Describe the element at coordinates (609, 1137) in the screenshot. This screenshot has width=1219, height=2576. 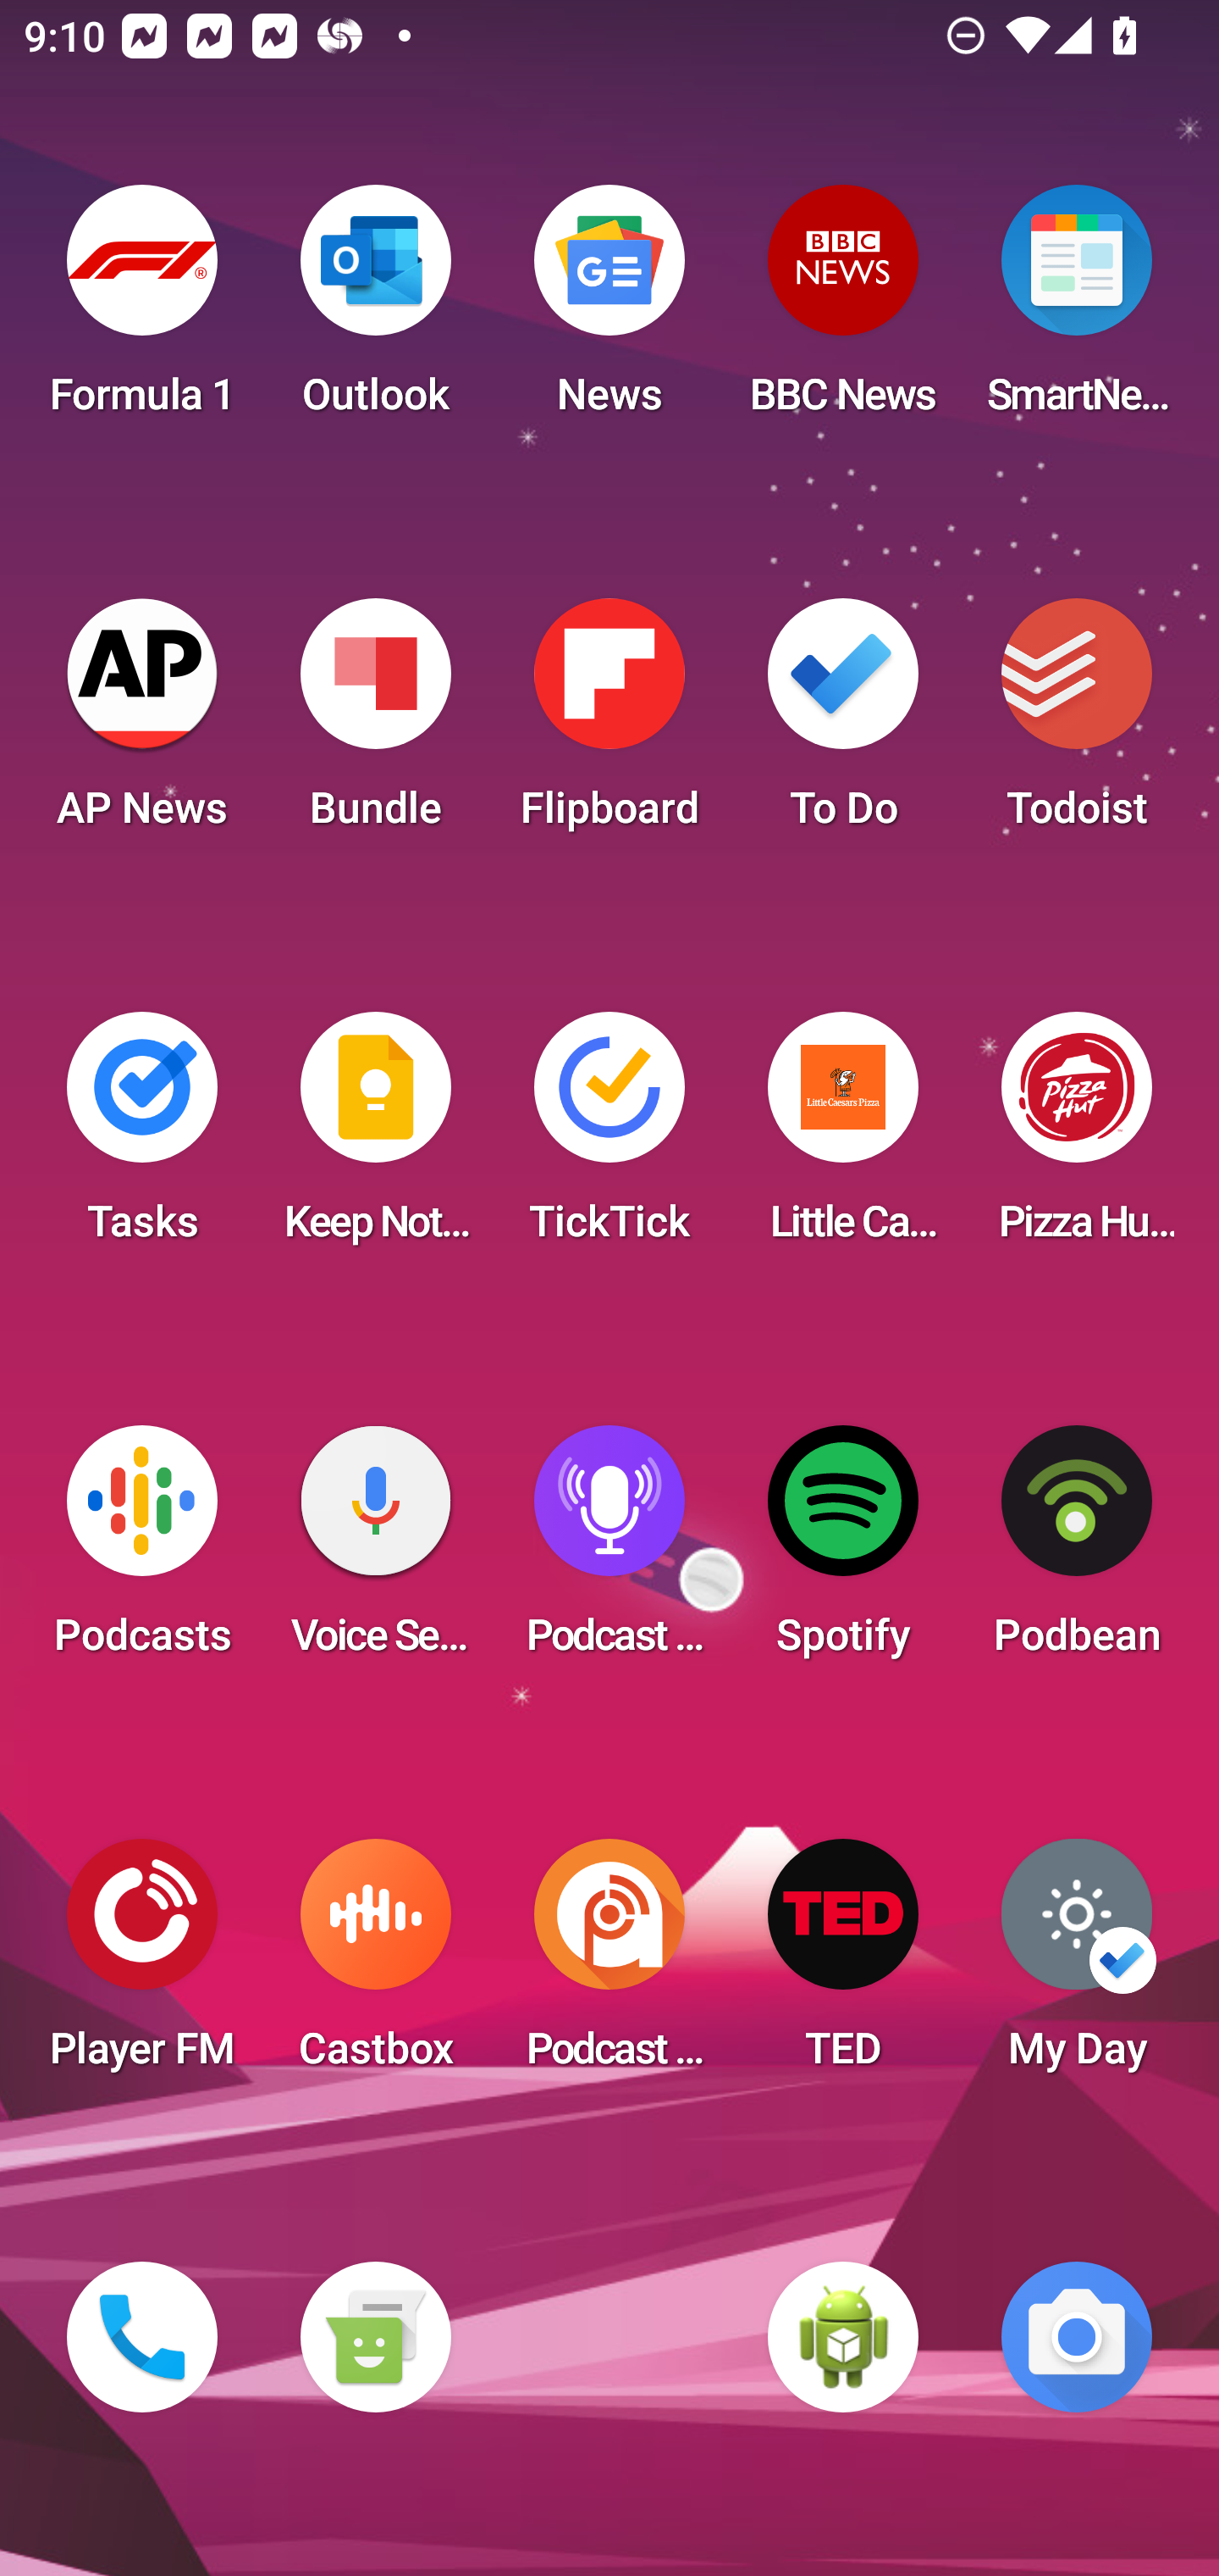
I see `TickTick` at that location.